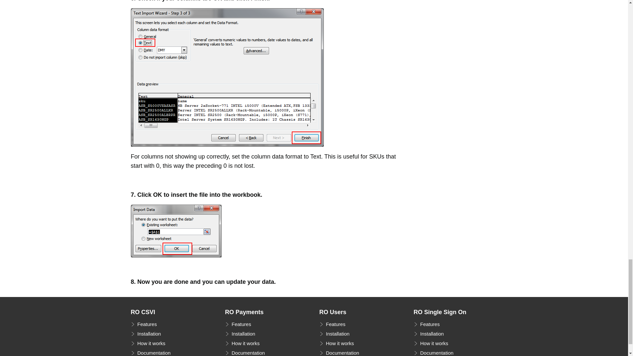 The image size is (633, 356). I want to click on Documentation, so click(339, 352).